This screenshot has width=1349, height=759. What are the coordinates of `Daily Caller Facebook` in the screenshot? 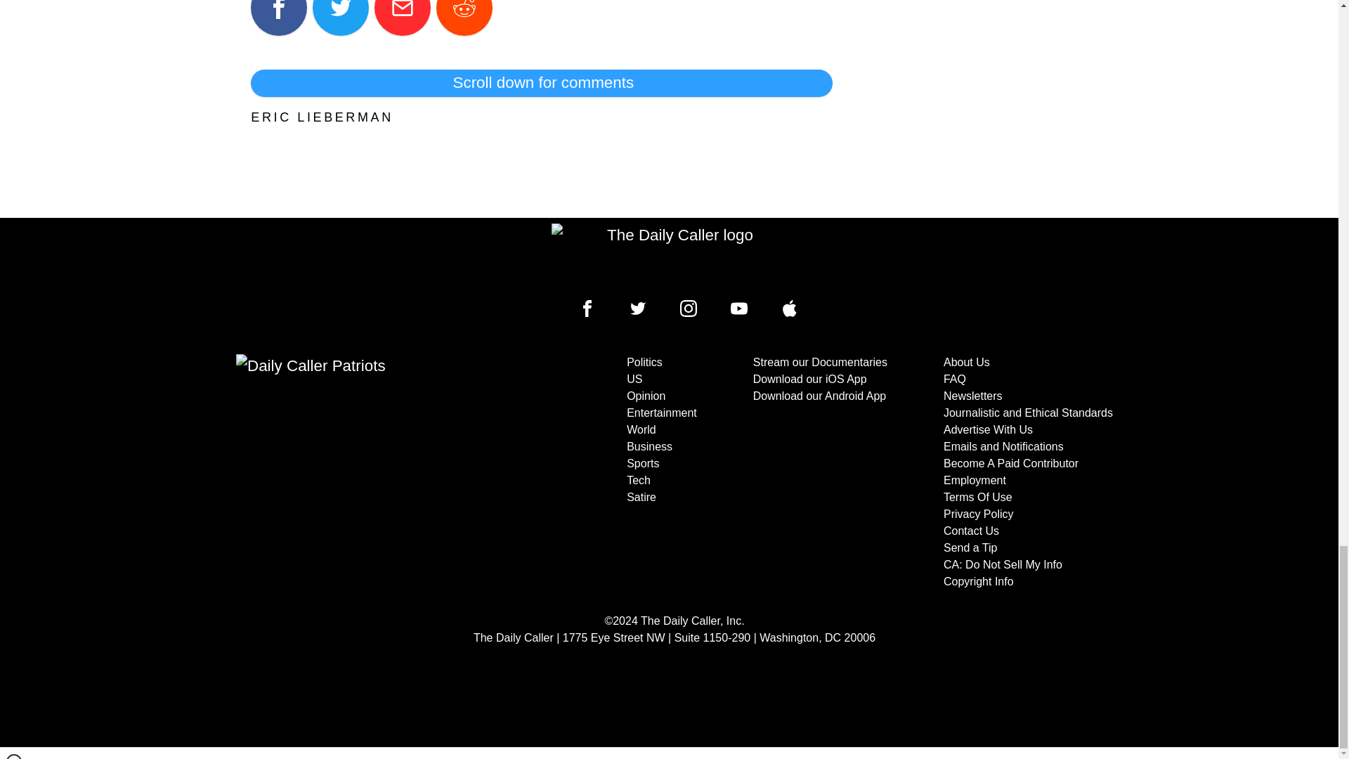 It's located at (587, 308).